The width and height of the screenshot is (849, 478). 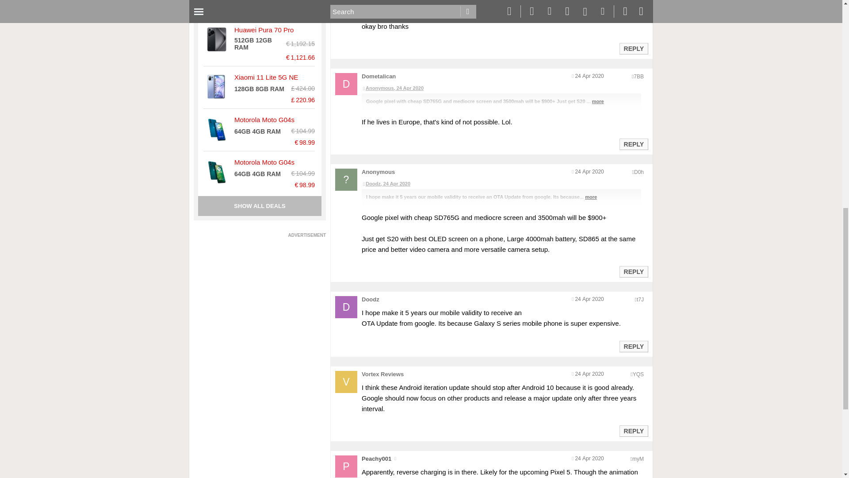 I want to click on Encoded anonymized location, so click(x=639, y=172).